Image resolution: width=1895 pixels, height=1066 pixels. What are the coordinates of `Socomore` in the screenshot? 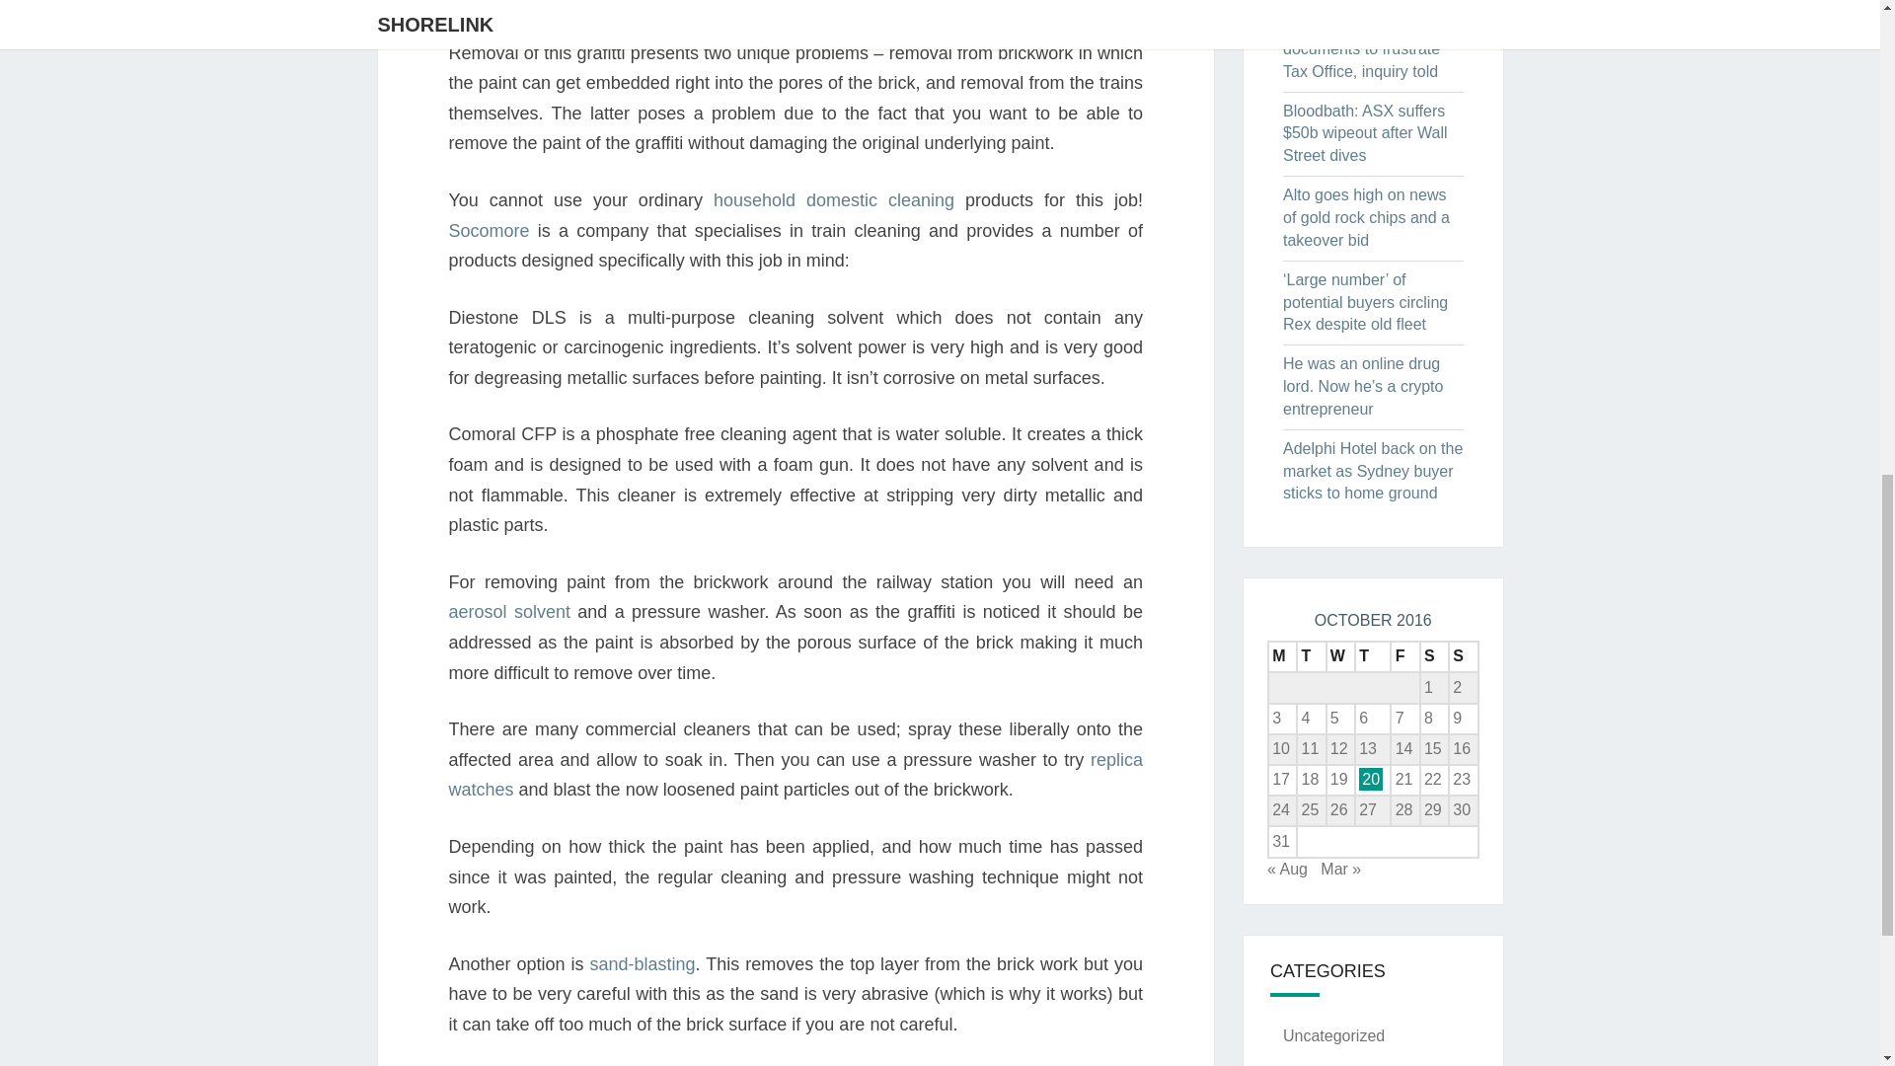 It's located at (488, 231).